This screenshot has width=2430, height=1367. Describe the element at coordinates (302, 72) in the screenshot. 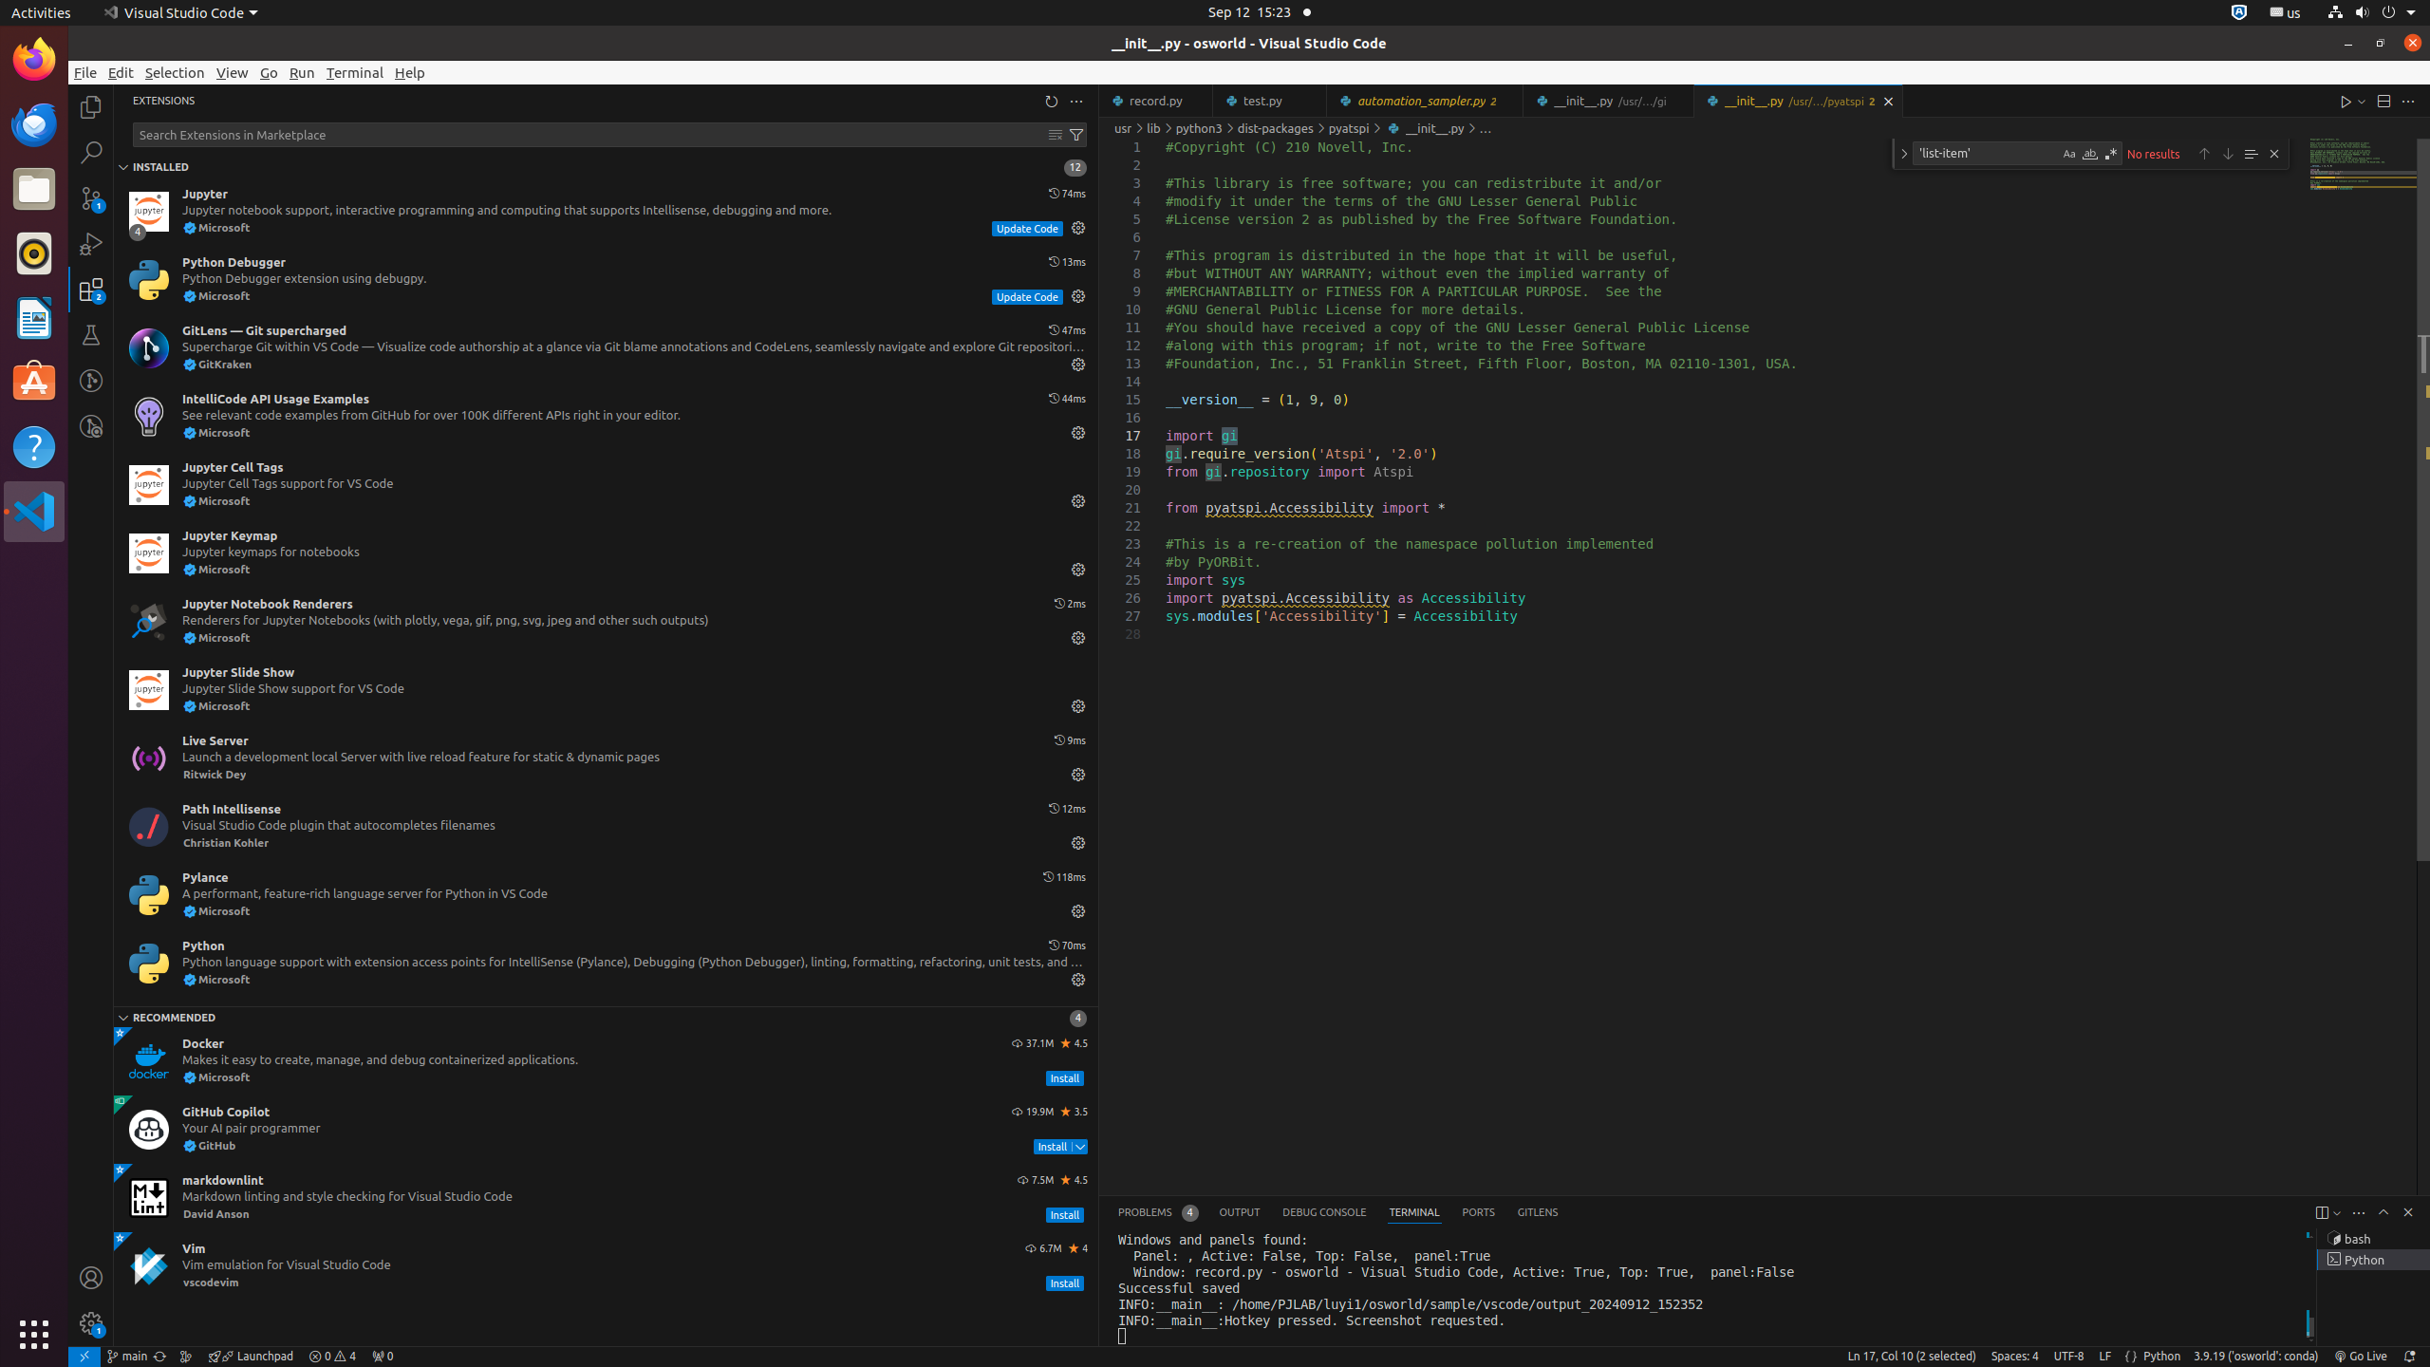

I see `Run` at that location.